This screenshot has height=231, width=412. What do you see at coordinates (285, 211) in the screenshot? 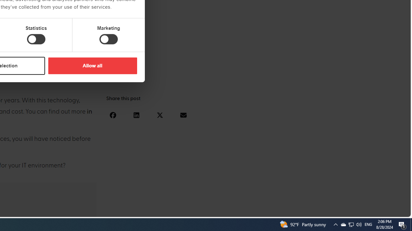
I see `Language switcher : German` at bounding box center [285, 211].